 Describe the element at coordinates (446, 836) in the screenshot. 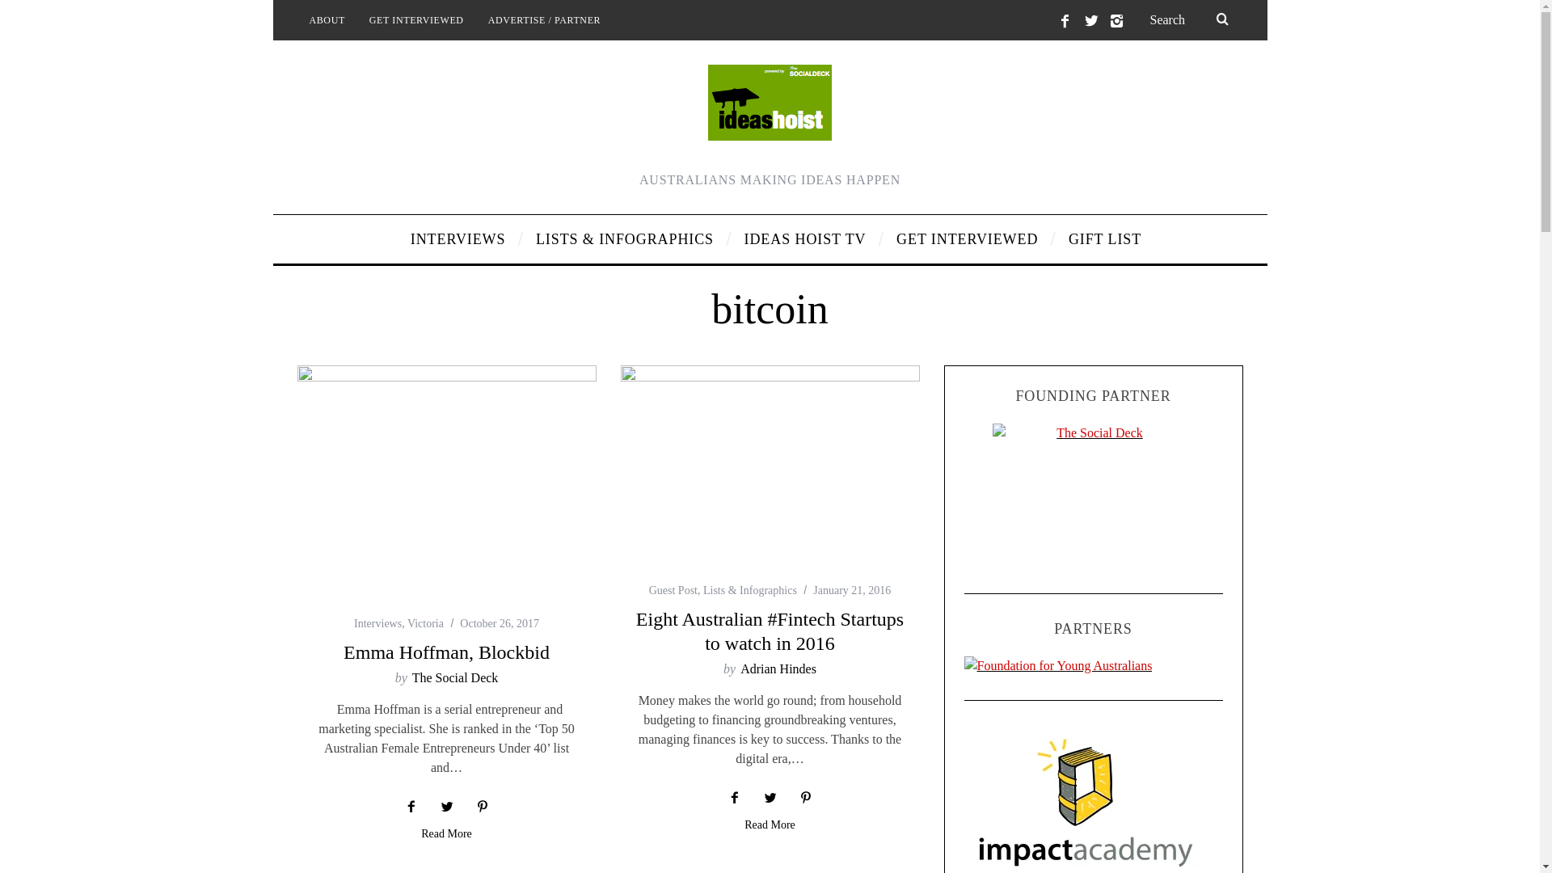

I see `Read More` at that location.